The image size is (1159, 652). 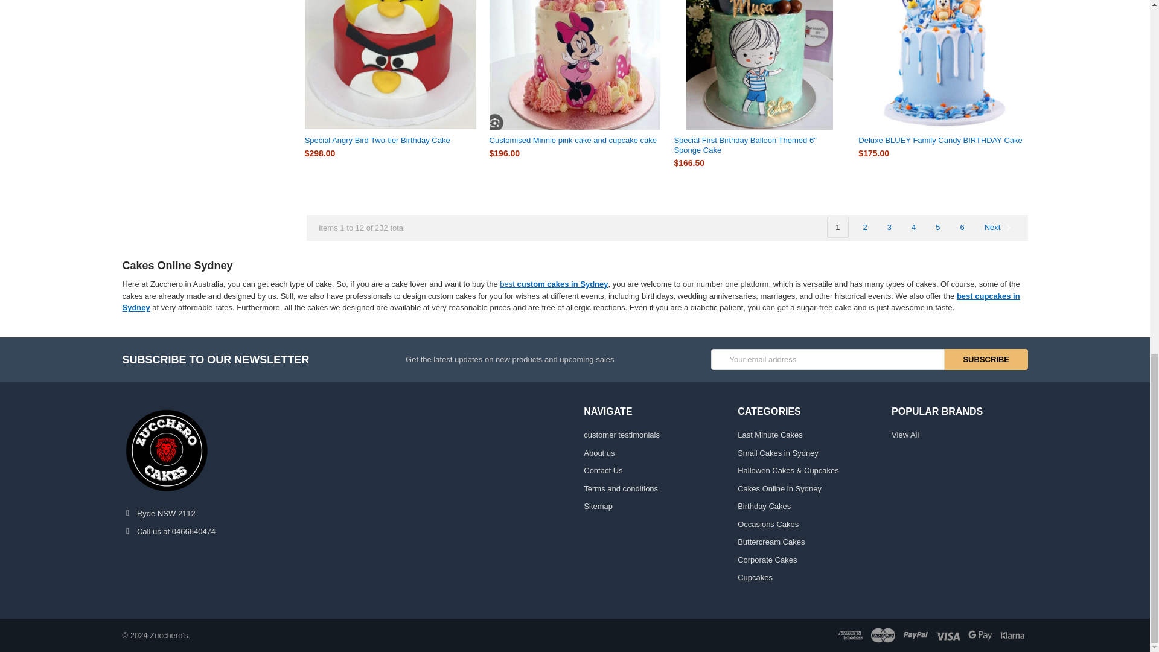 What do you see at coordinates (986, 359) in the screenshot?
I see `Subscribe` at bounding box center [986, 359].